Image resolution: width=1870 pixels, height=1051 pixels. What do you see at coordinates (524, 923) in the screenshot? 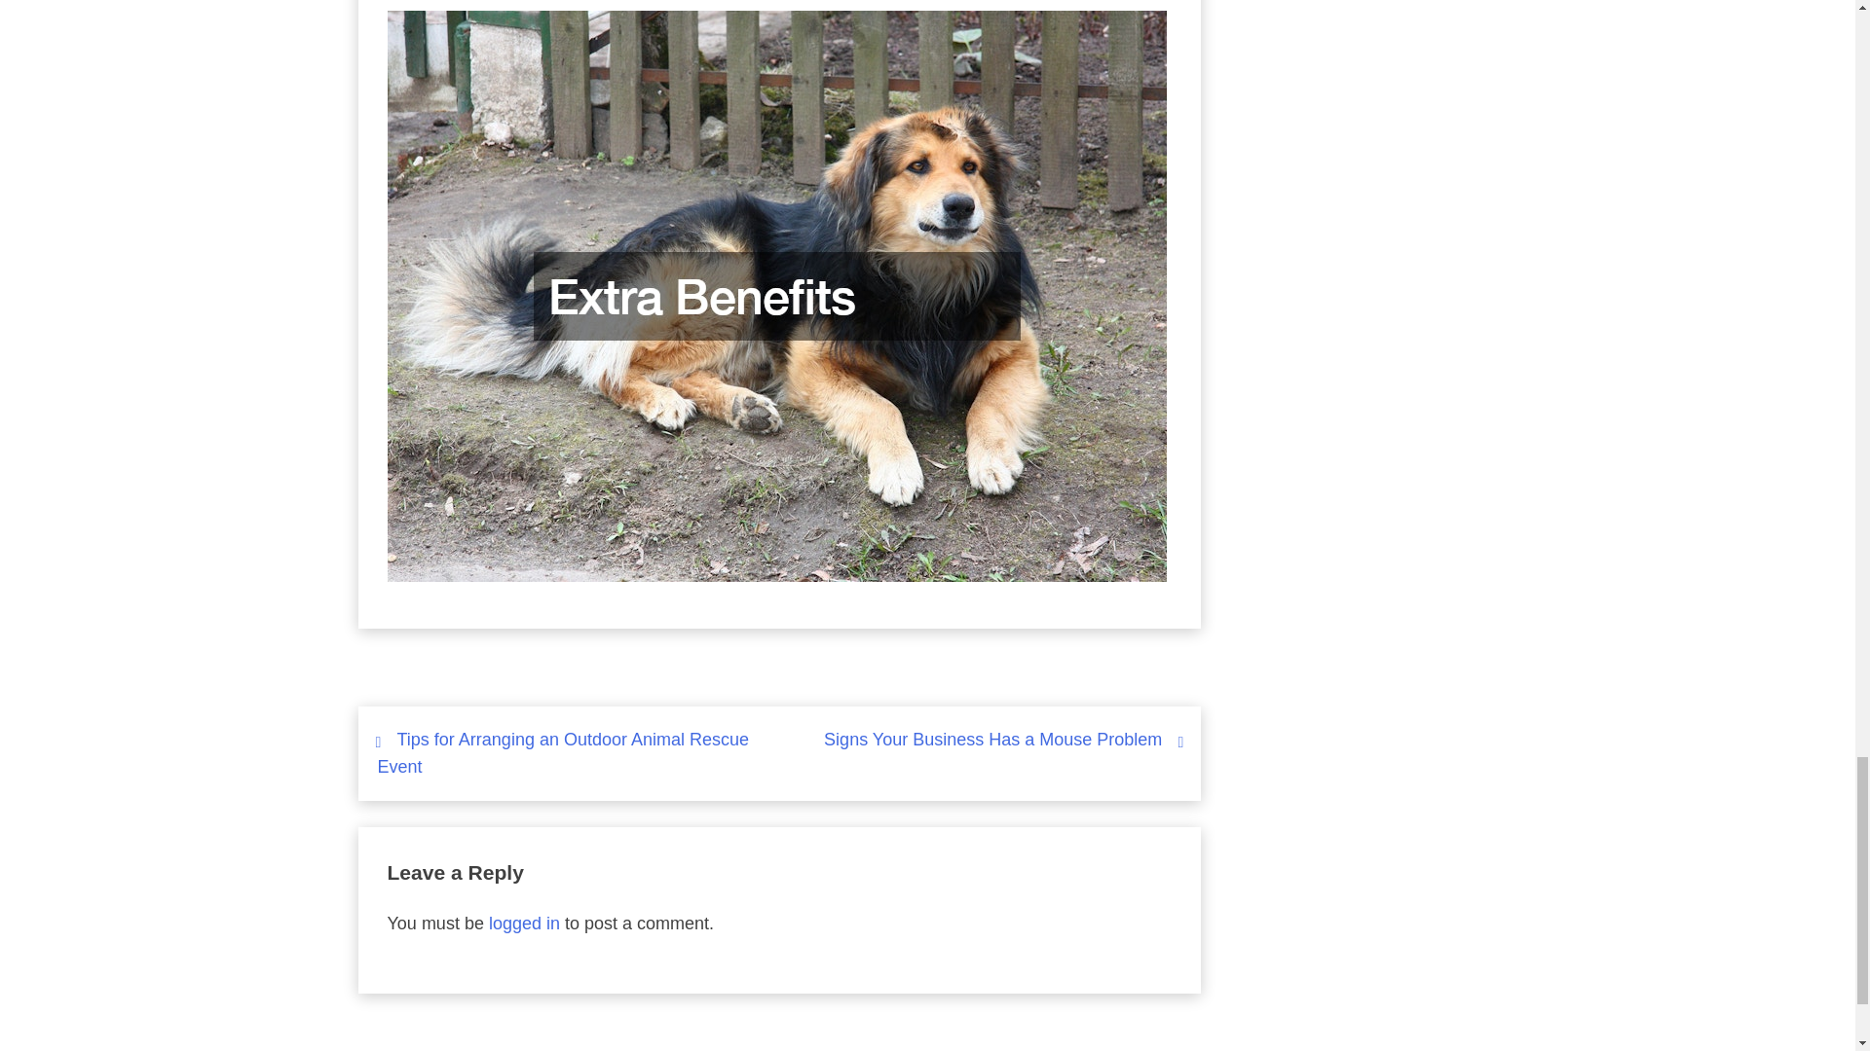
I see `logged in` at bounding box center [524, 923].